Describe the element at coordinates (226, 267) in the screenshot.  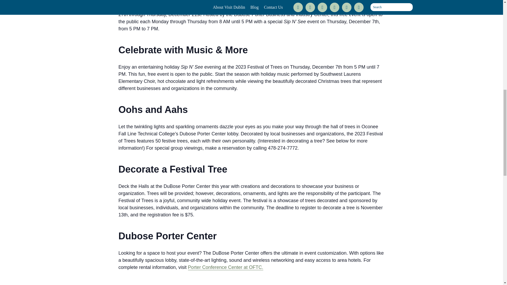
I see `Porter Conference Center at OFTC.` at that location.